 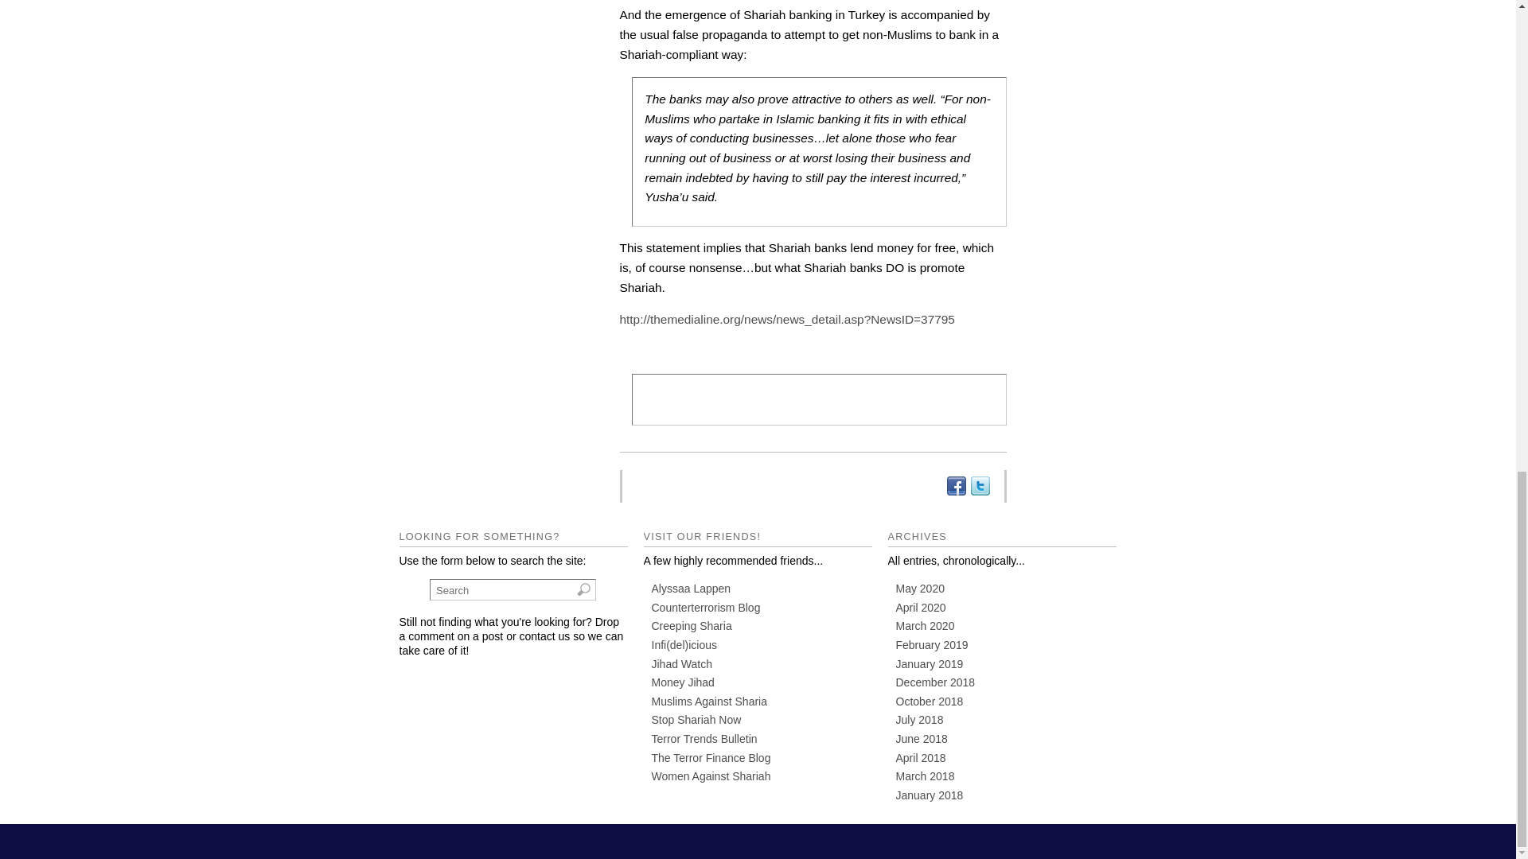 I want to click on Terror Trends Bulletin, so click(x=704, y=739).